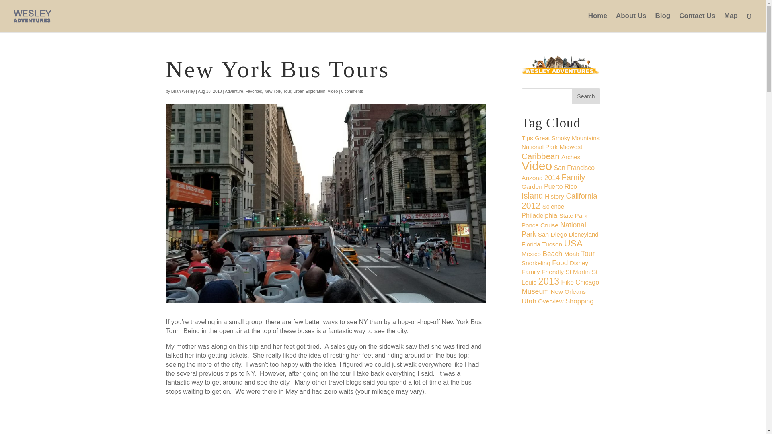  What do you see at coordinates (561, 186) in the screenshot?
I see `8 topics` at bounding box center [561, 186].